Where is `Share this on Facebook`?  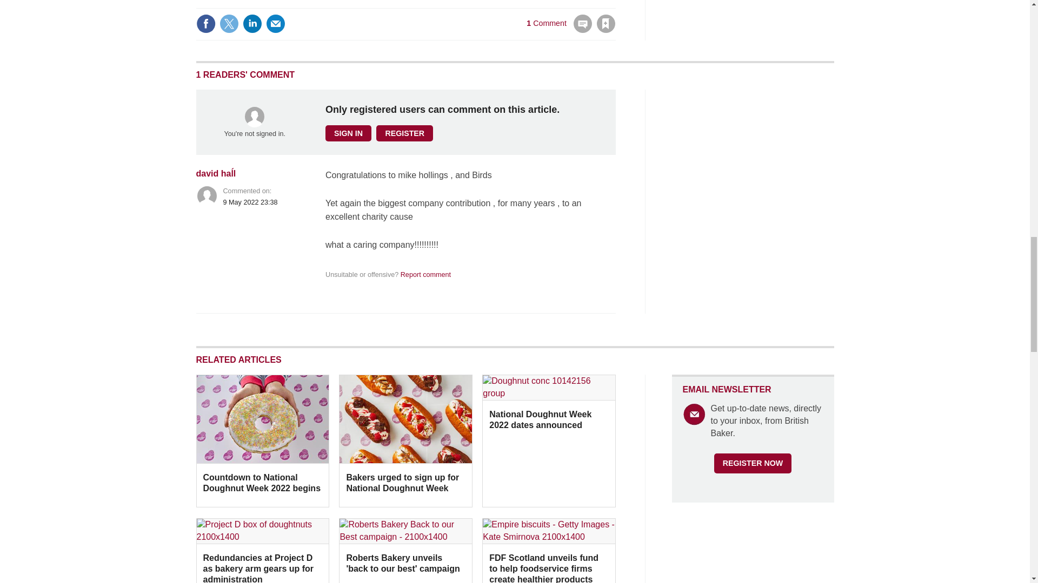 Share this on Facebook is located at coordinates (205, 23).